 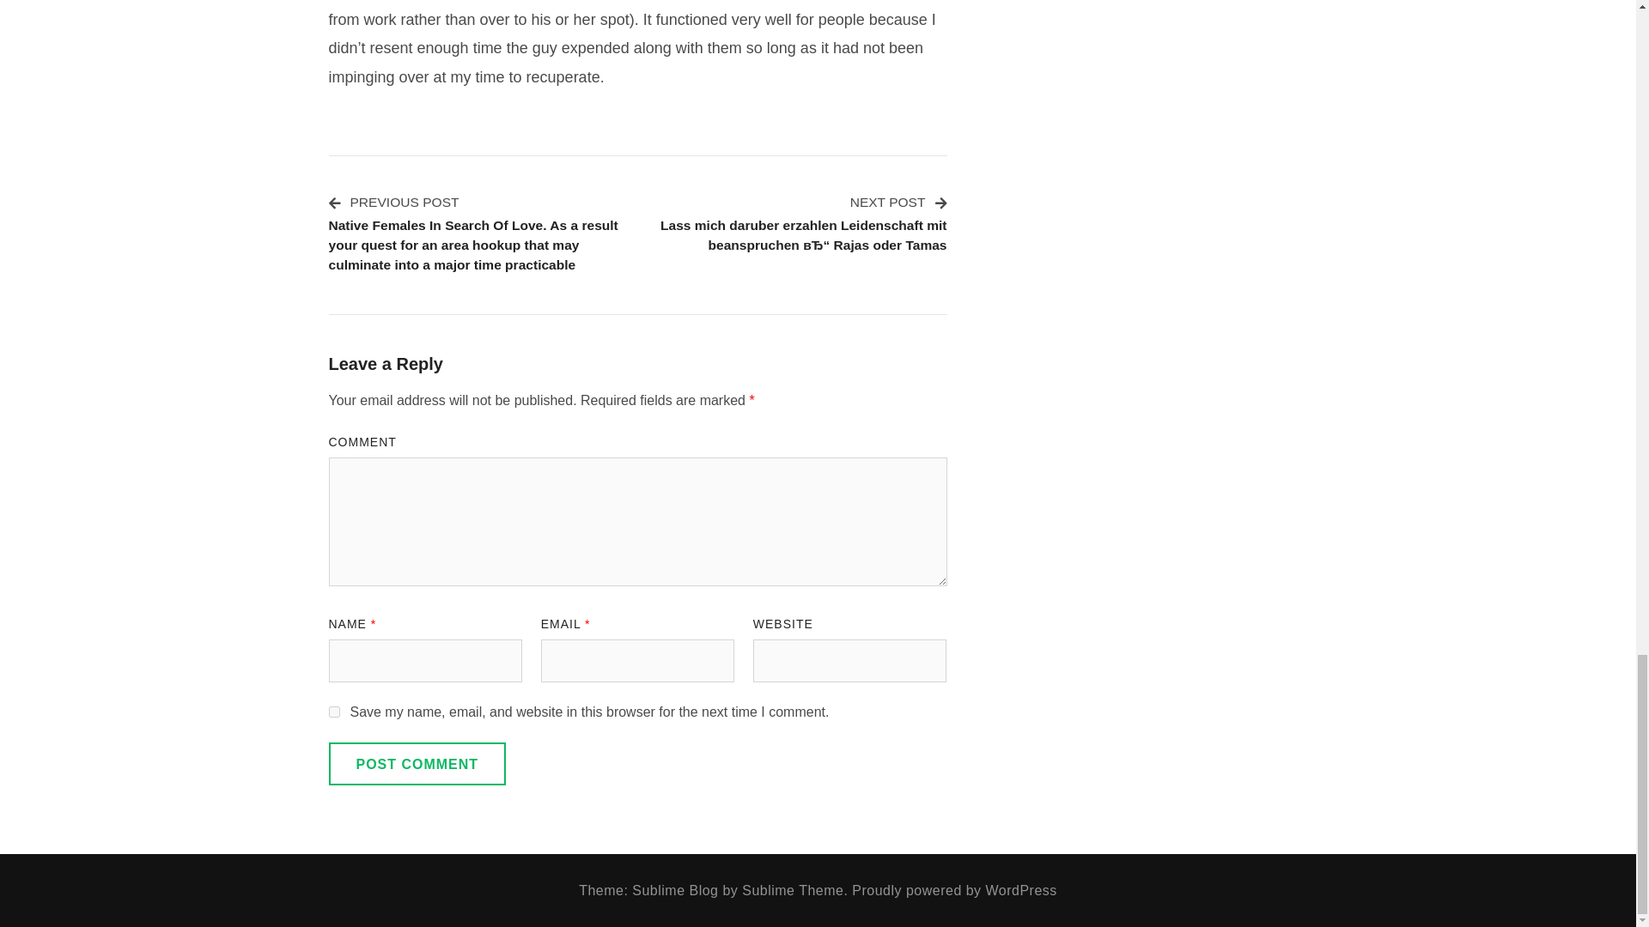 What do you see at coordinates (333, 711) in the screenshot?
I see `yes` at bounding box center [333, 711].